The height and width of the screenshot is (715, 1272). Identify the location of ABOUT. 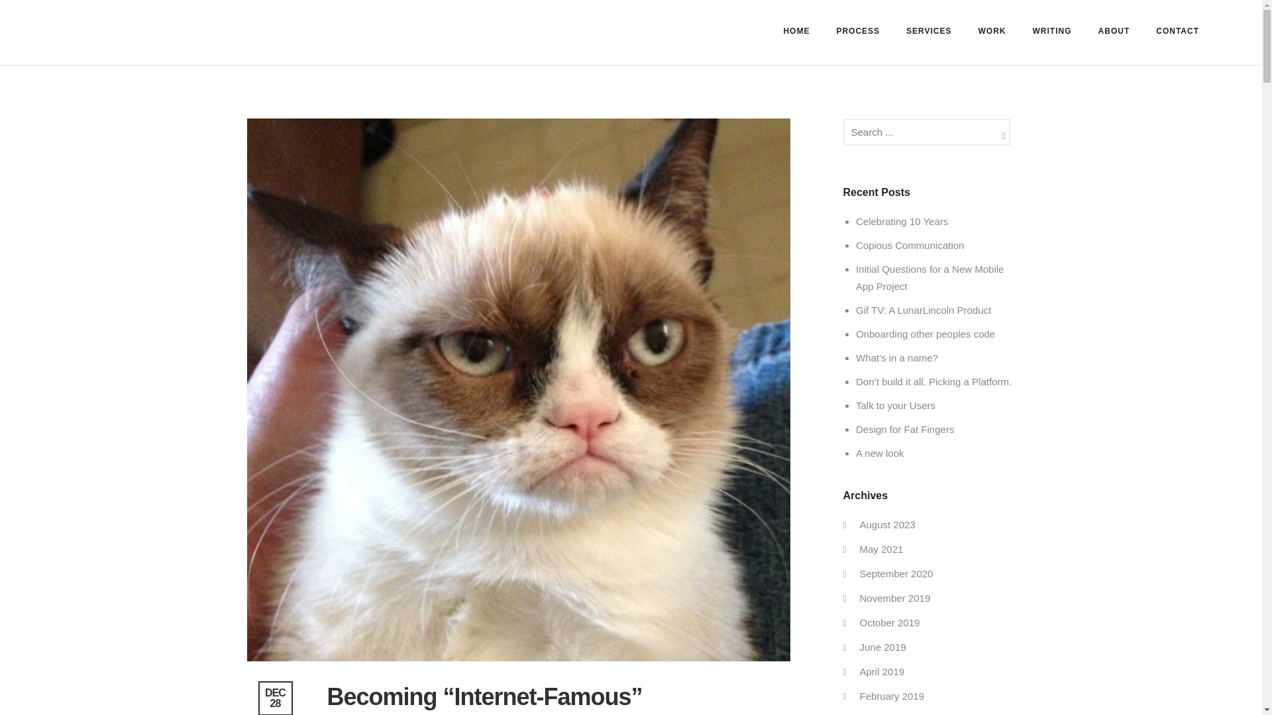
(1114, 30).